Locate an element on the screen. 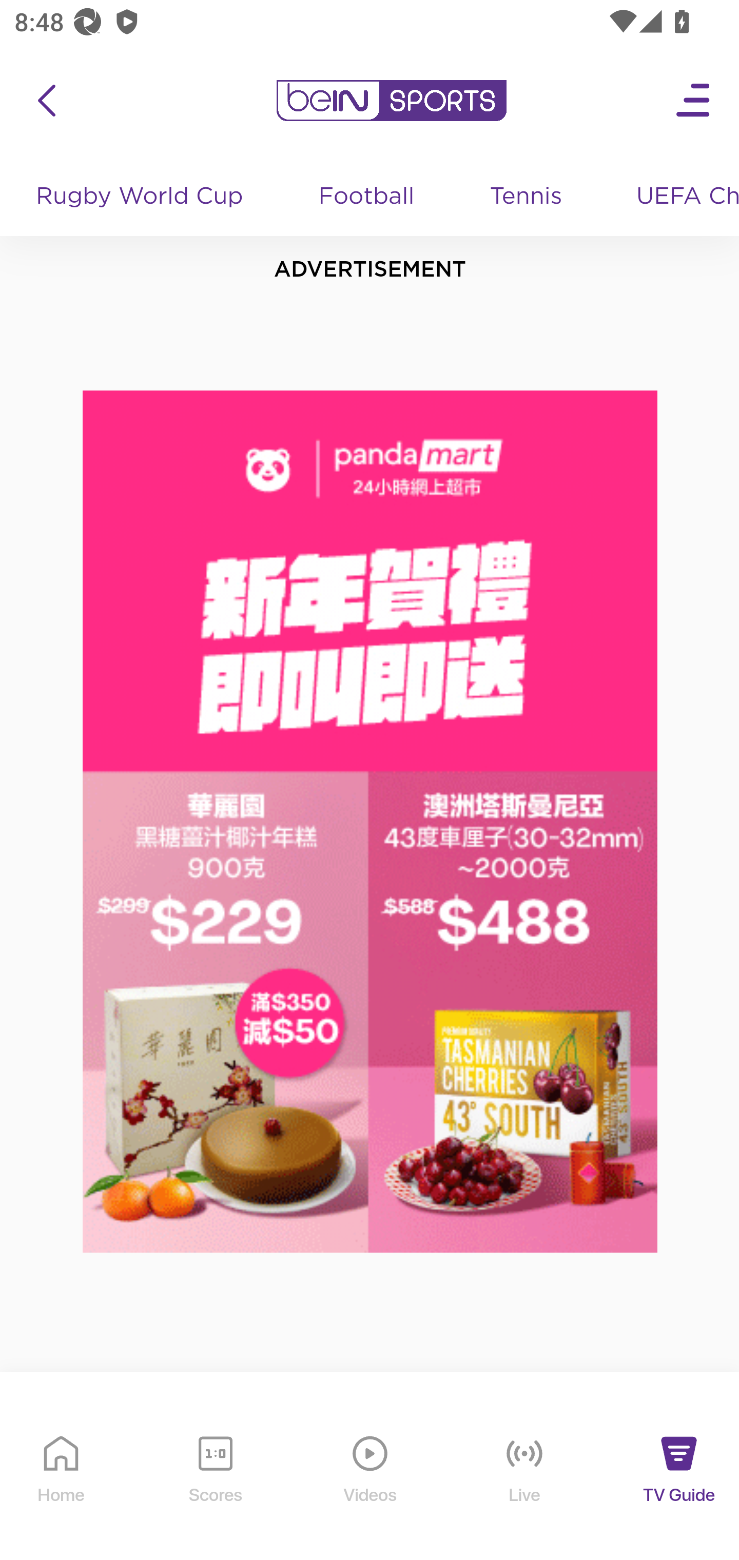 This screenshot has height=1560, width=739. Open Menu Icon is located at coordinates (694, 101).